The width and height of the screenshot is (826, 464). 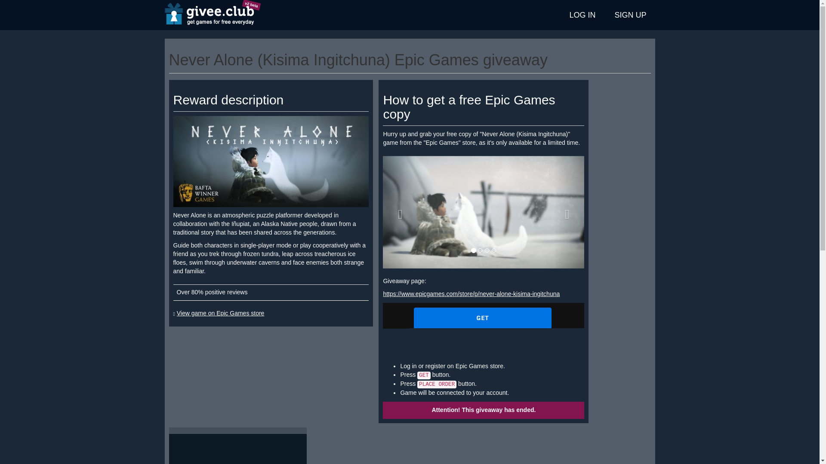 I want to click on v2 beta, so click(x=209, y=15).